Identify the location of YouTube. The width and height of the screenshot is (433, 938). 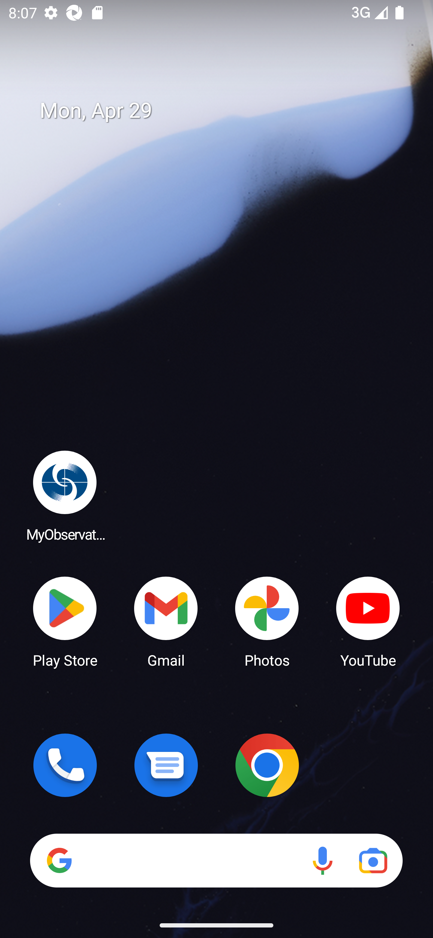
(368, 621).